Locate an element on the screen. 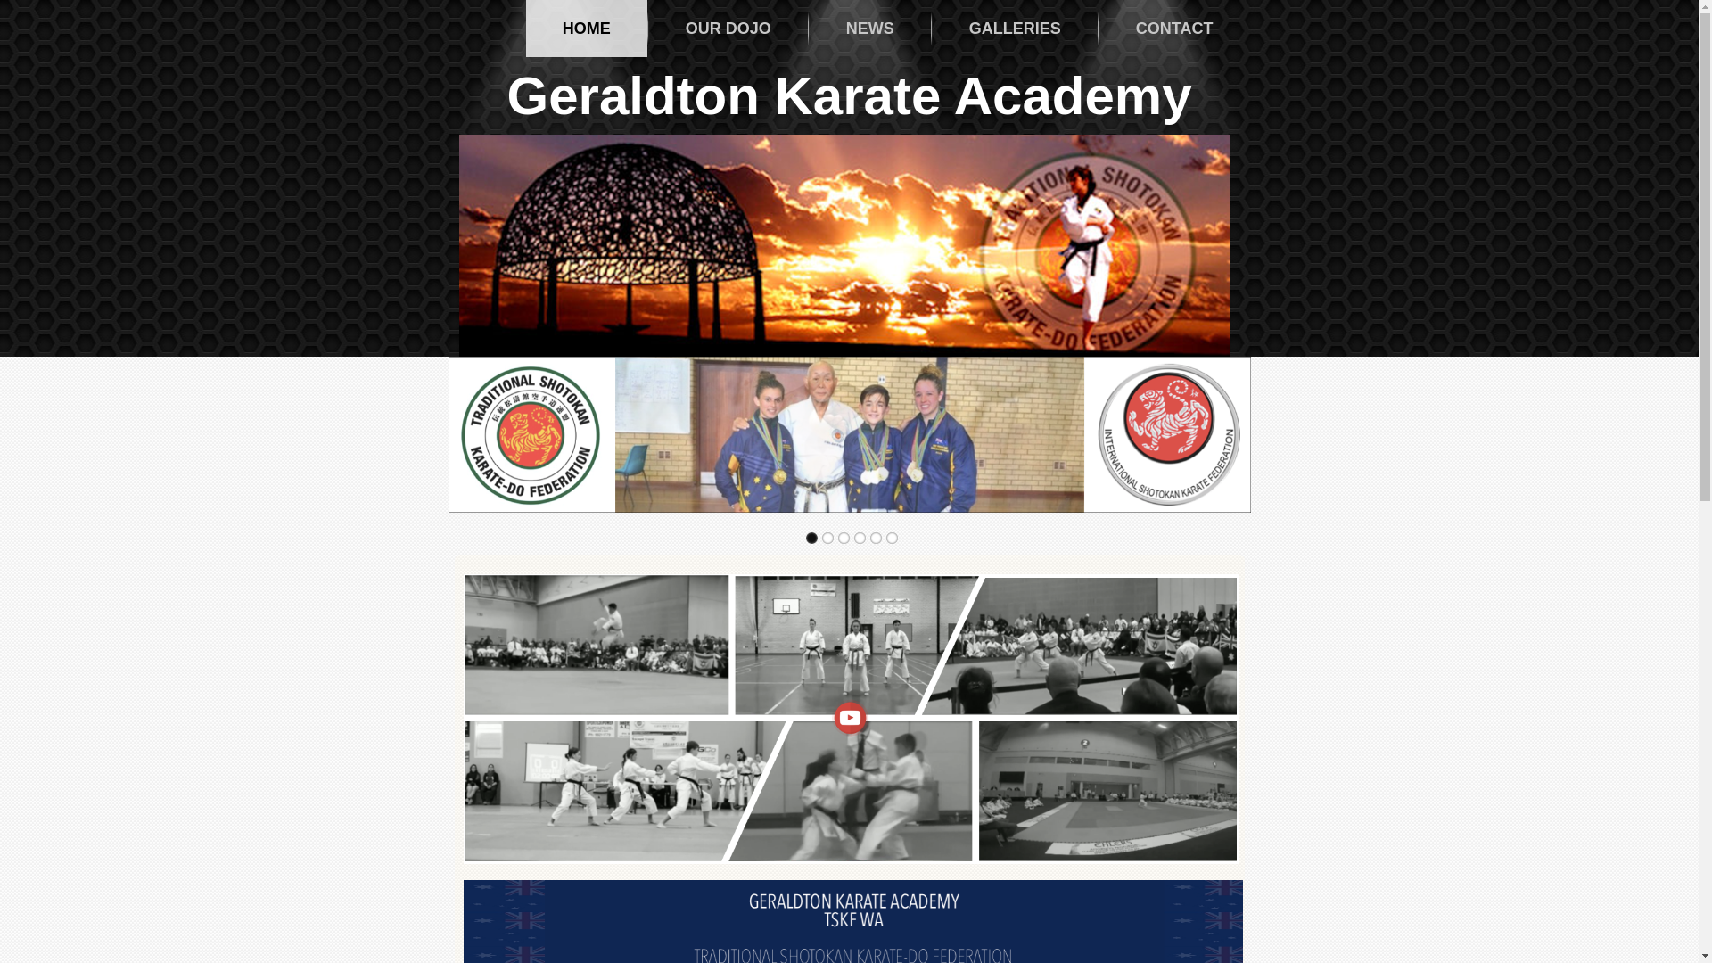  5 is located at coordinates (876, 539).